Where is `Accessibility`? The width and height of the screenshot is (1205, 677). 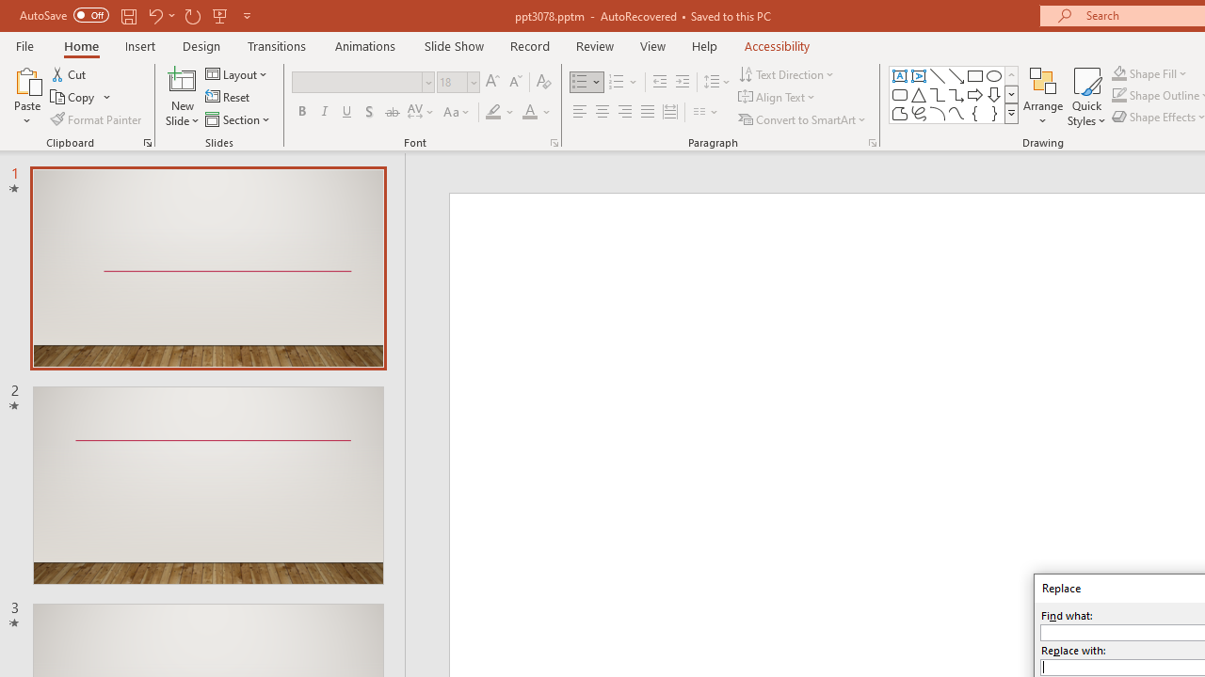
Accessibility is located at coordinates (778, 45).